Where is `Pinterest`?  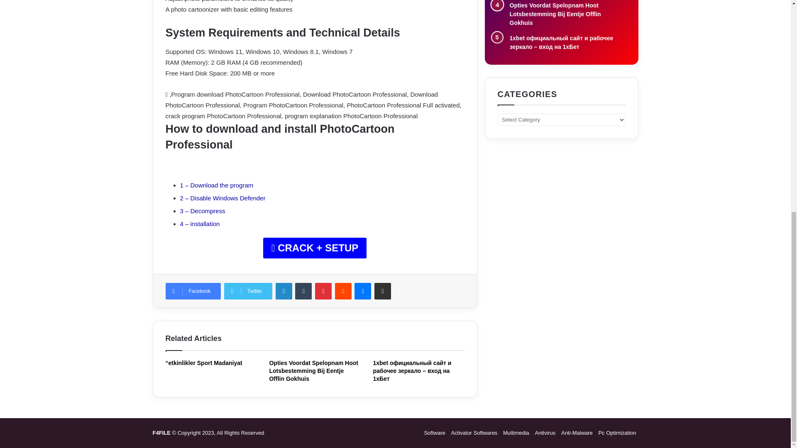 Pinterest is located at coordinates (323, 291).